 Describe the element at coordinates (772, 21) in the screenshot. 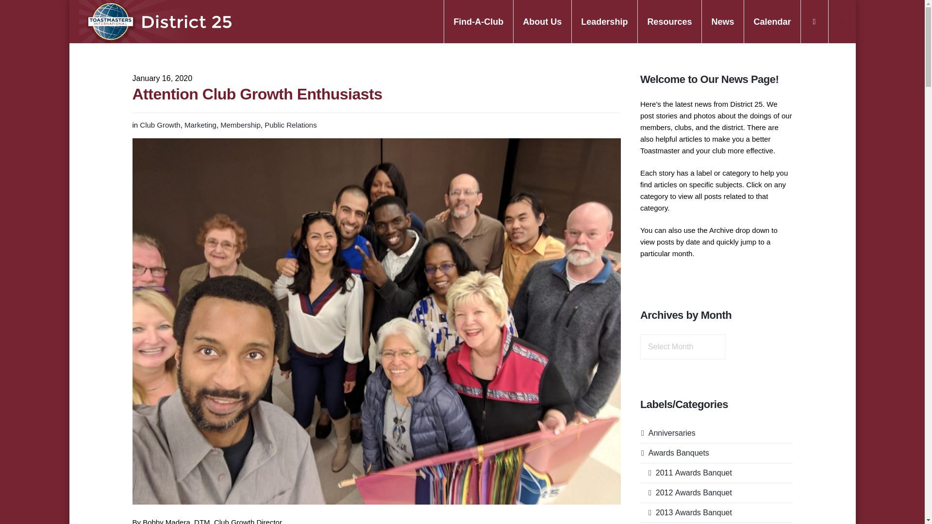

I see `Calendar` at that location.